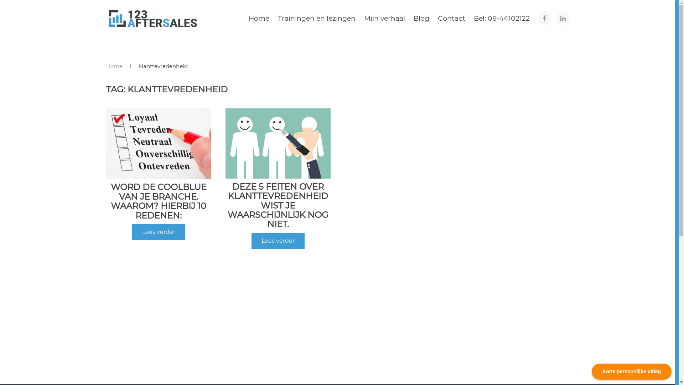  I want to click on Home, so click(114, 66).